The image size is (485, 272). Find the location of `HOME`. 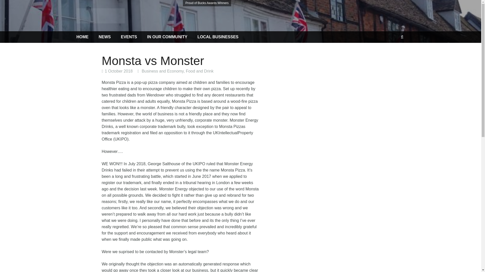

HOME is located at coordinates (85, 37).